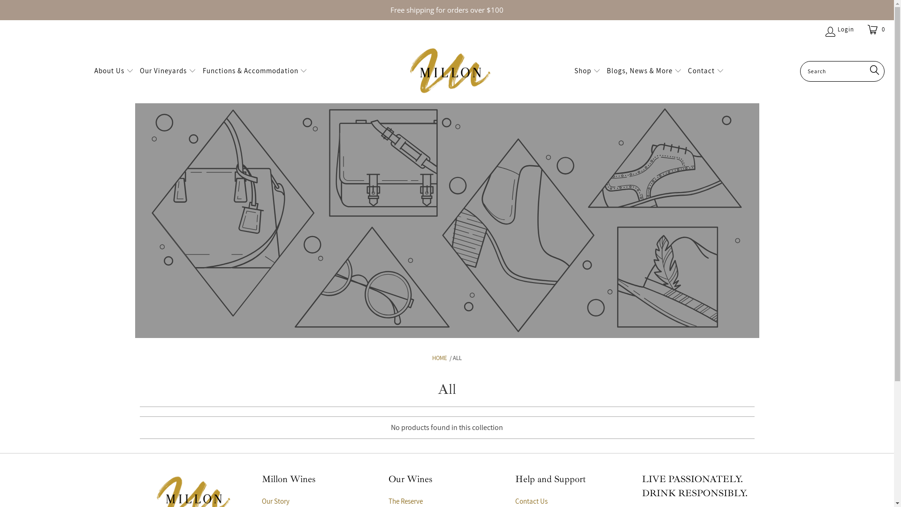 The image size is (901, 507). What do you see at coordinates (531, 501) in the screenshot?
I see `Contact Us` at bounding box center [531, 501].